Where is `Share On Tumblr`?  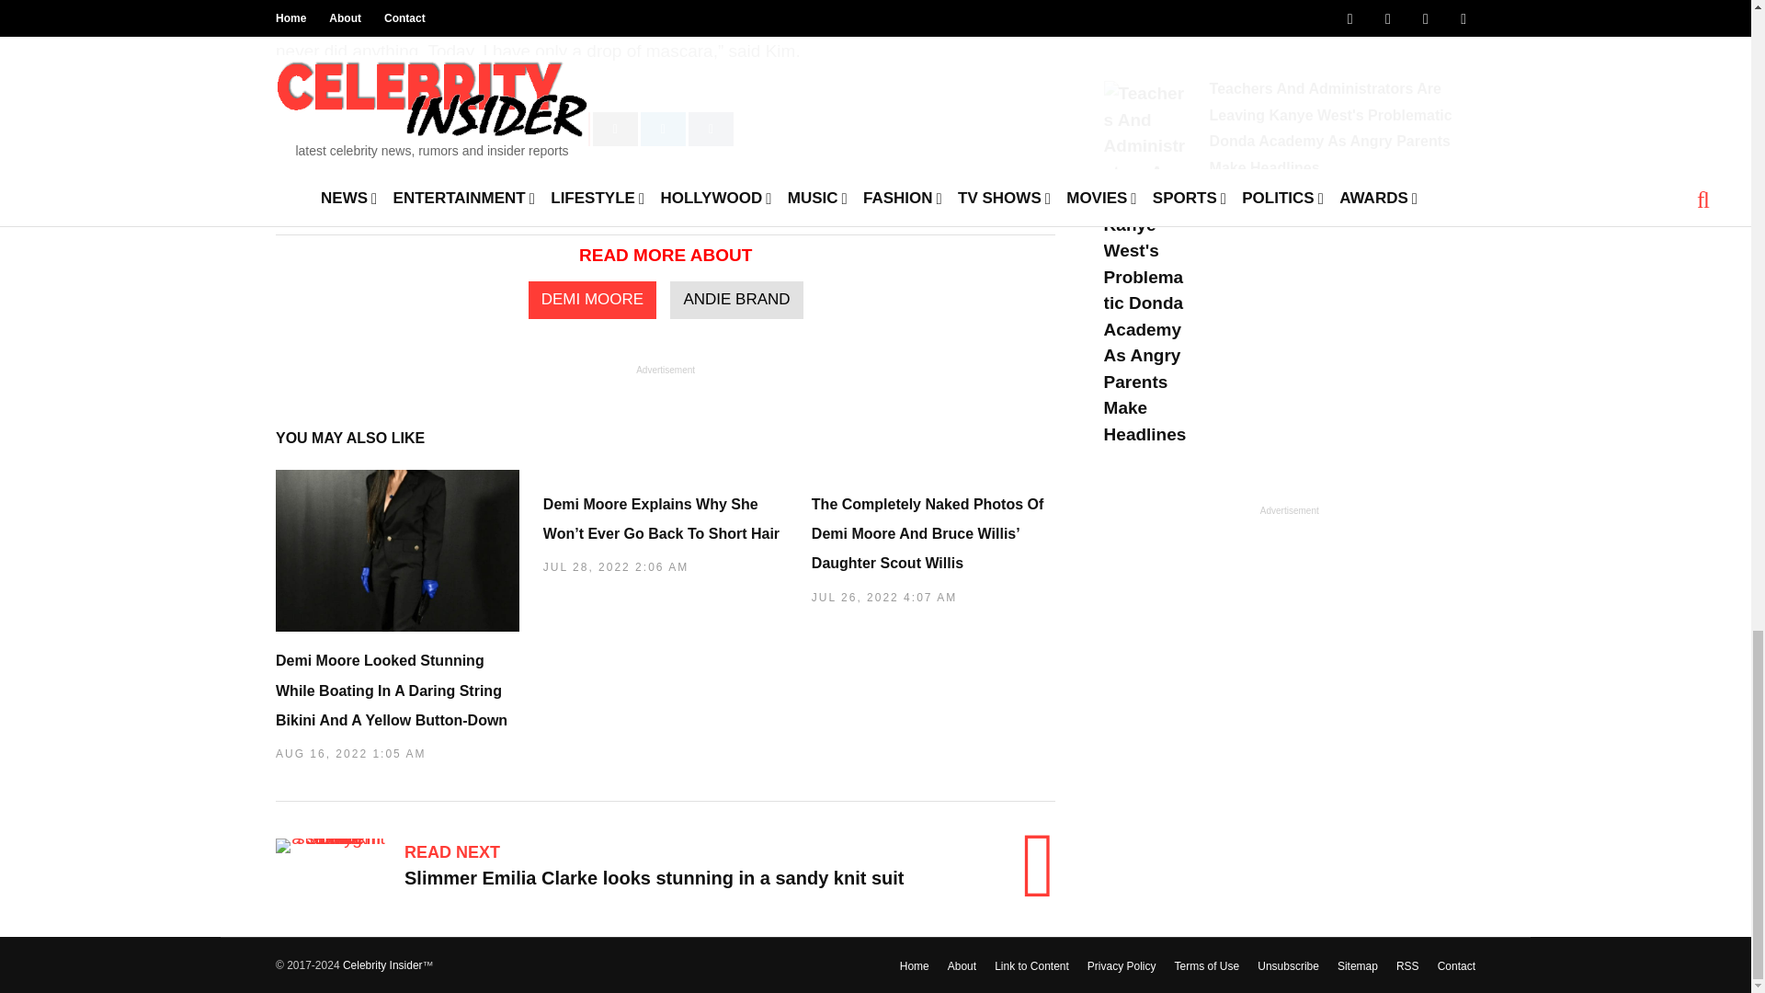 Share On Tumblr is located at coordinates (711, 129).